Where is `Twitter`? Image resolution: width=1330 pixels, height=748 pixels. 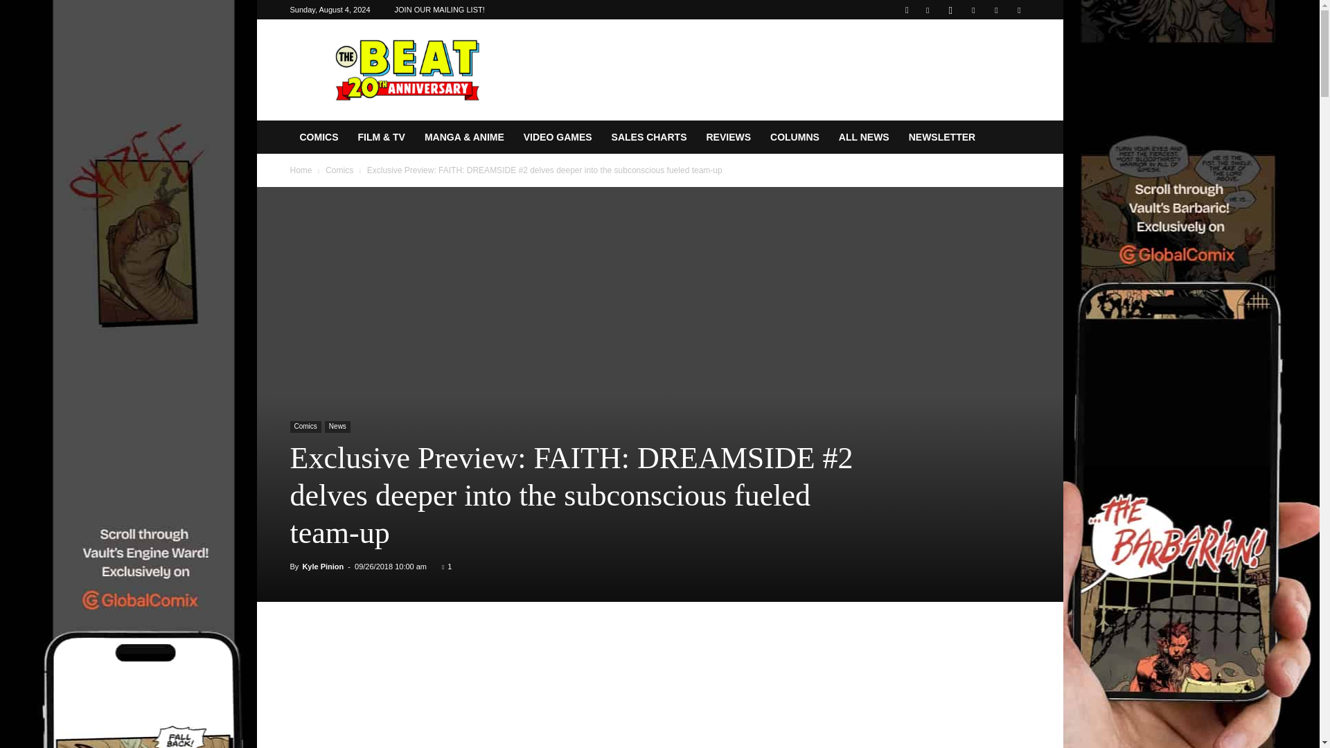 Twitter is located at coordinates (996, 10).